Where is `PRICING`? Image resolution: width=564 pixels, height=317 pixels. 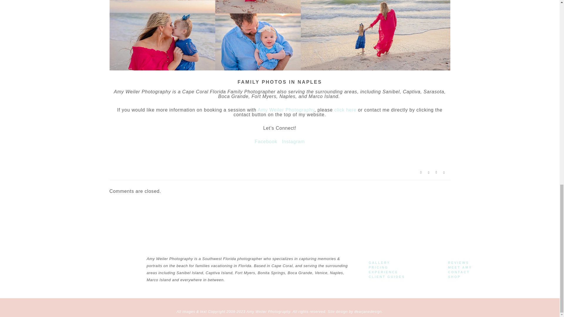
PRICING is located at coordinates (378, 267).